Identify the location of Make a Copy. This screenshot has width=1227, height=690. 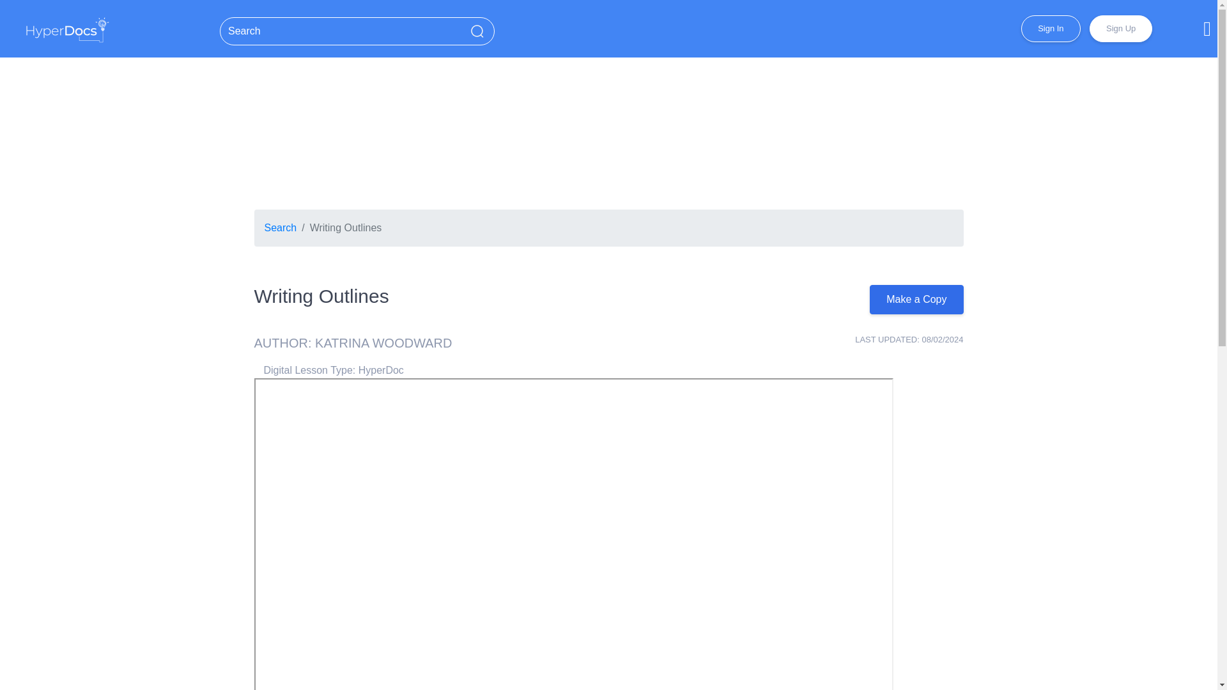
(916, 300).